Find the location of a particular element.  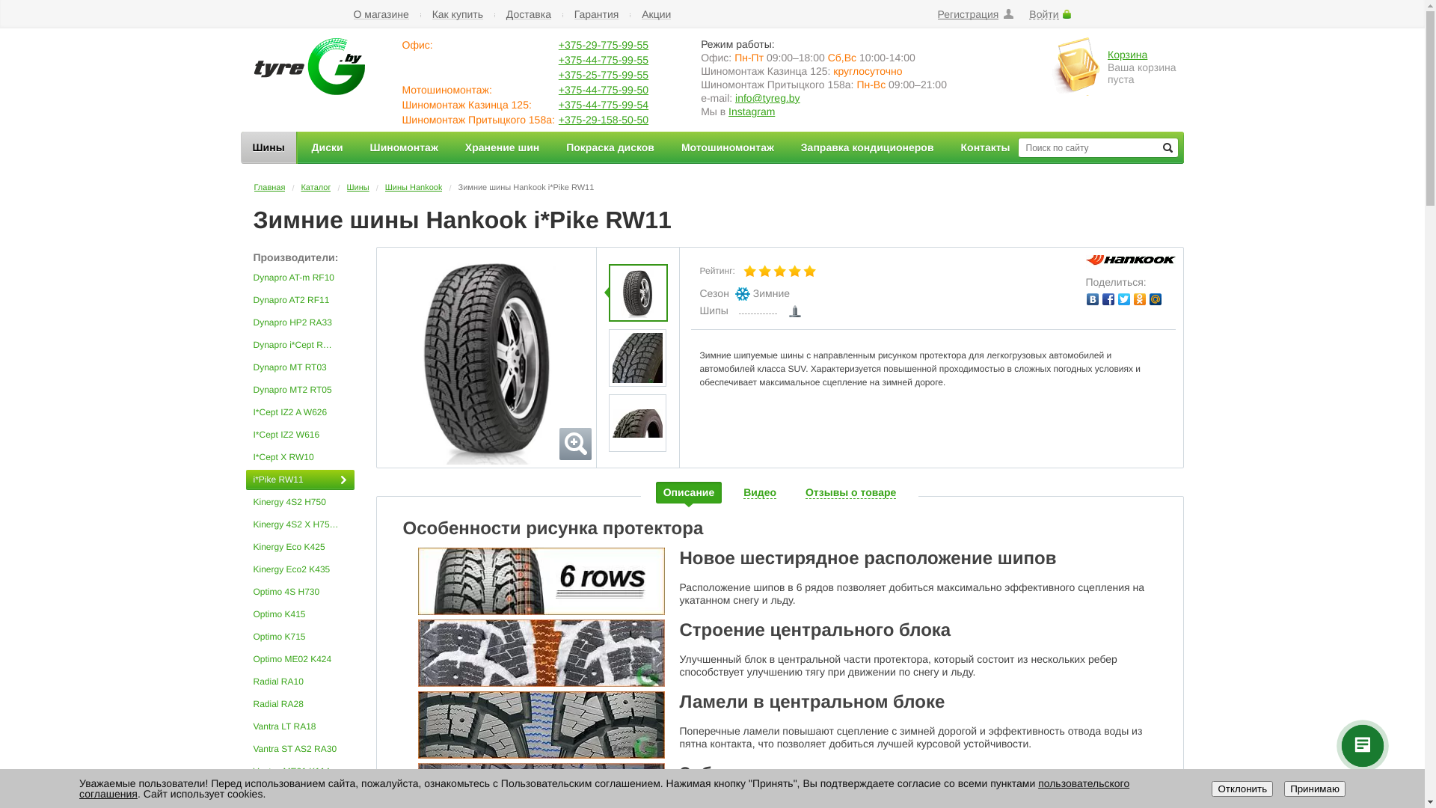

Dynapro MT2 RT05 is located at coordinates (299, 391).